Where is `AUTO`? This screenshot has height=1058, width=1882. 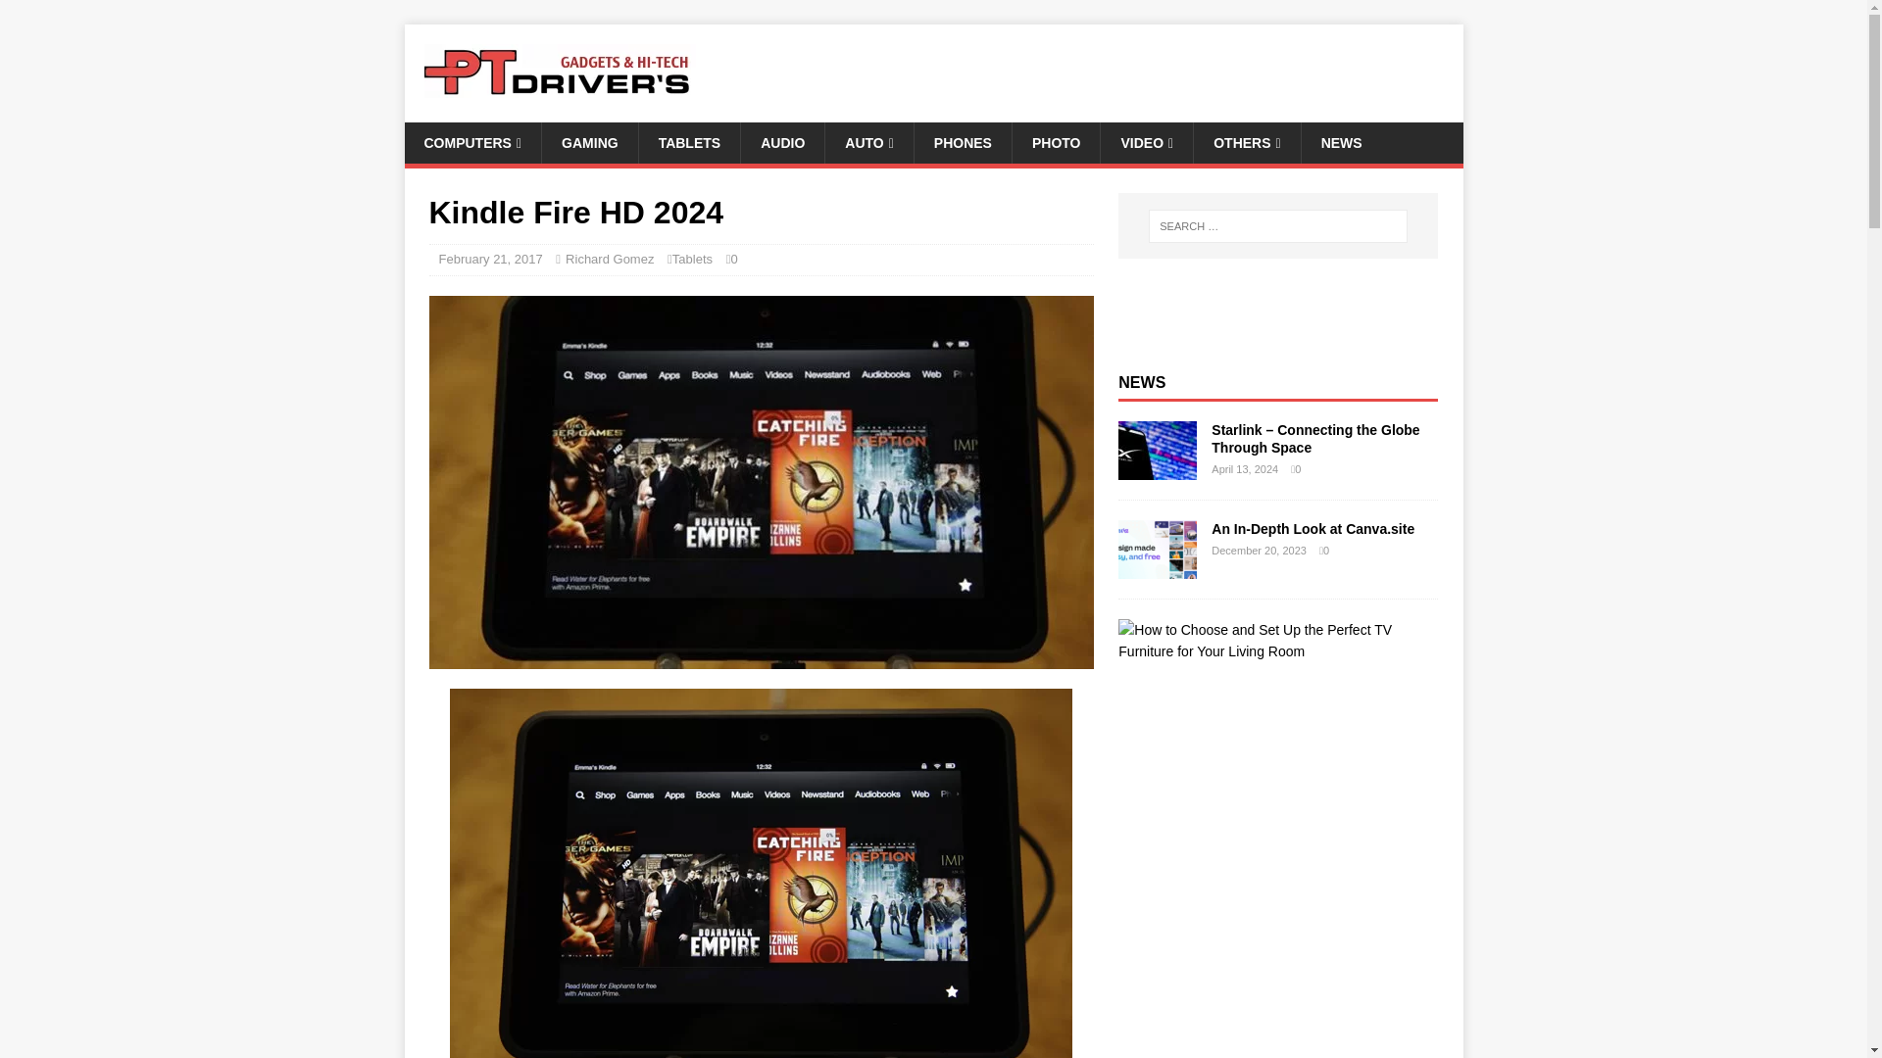
AUTO is located at coordinates (868, 143).